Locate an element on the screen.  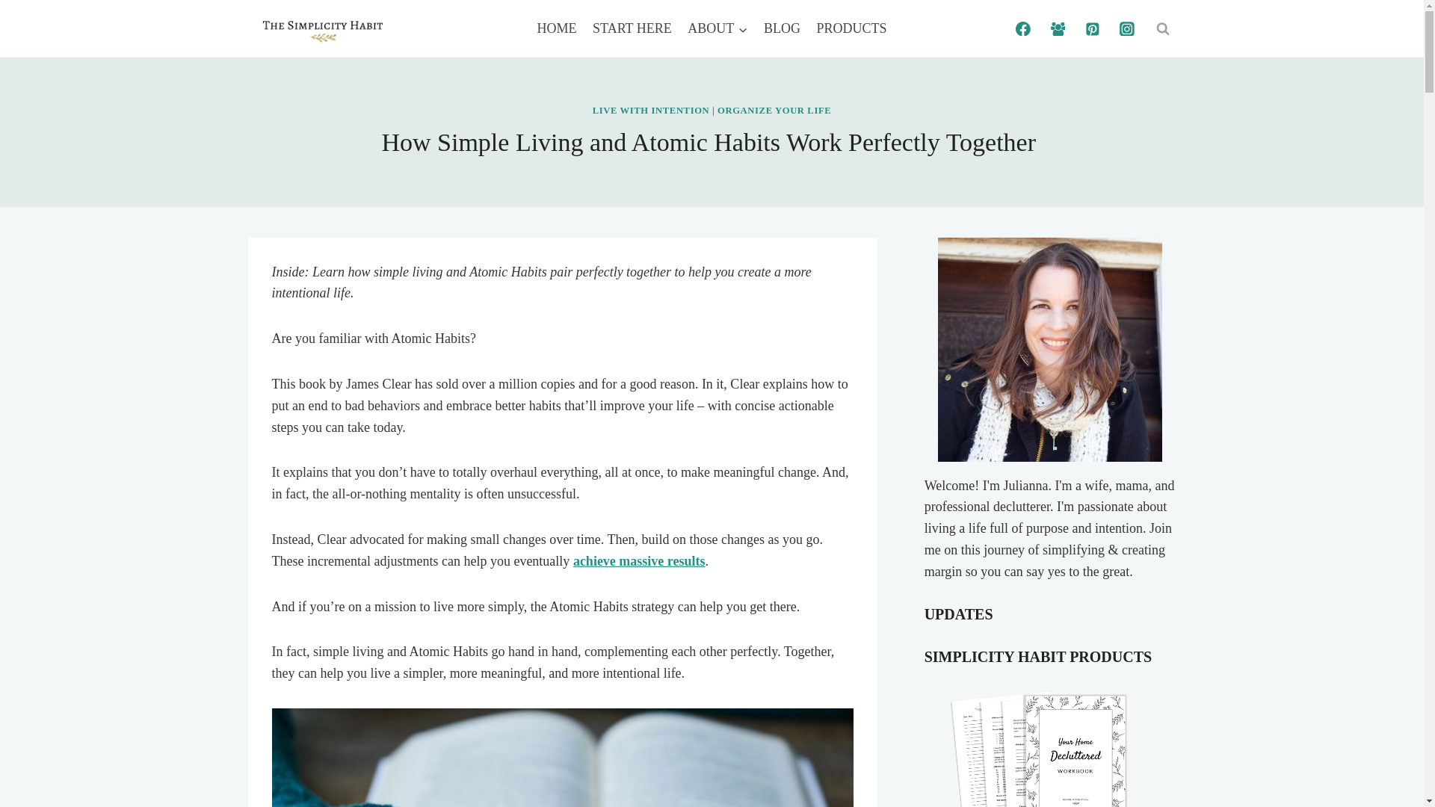
ORGANIZE YOUR LIFE is located at coordinates (774, 111).